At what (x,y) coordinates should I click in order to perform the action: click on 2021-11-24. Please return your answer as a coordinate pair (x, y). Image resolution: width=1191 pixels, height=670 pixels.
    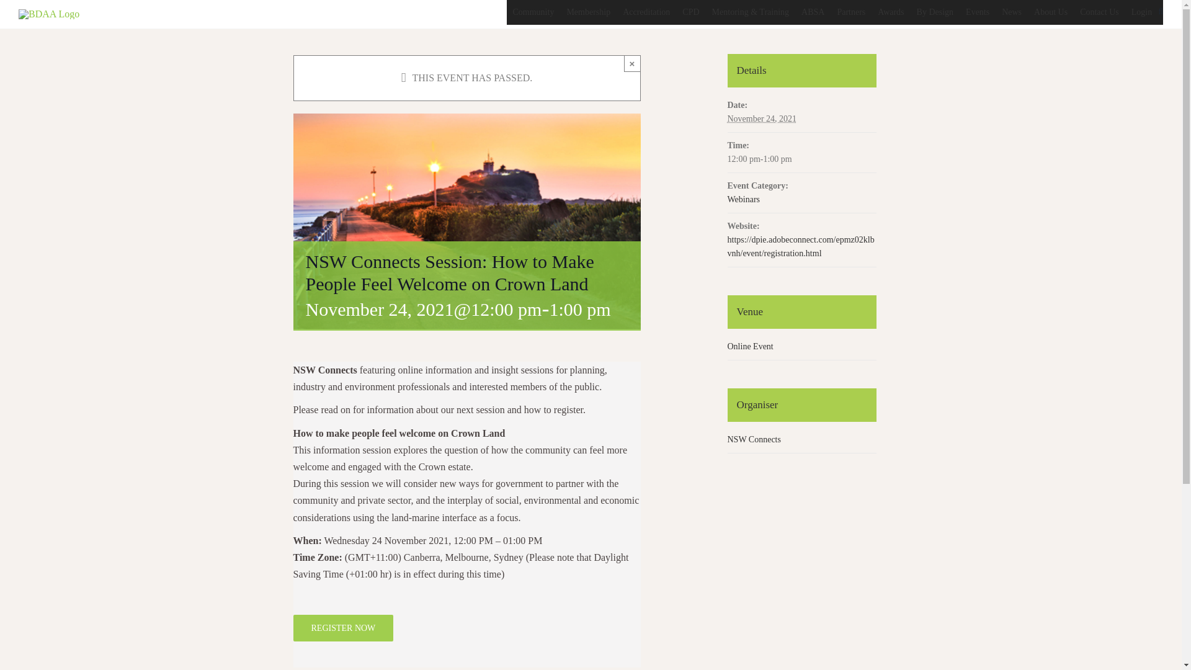
    Looking at the image, I should click on (801, 159).